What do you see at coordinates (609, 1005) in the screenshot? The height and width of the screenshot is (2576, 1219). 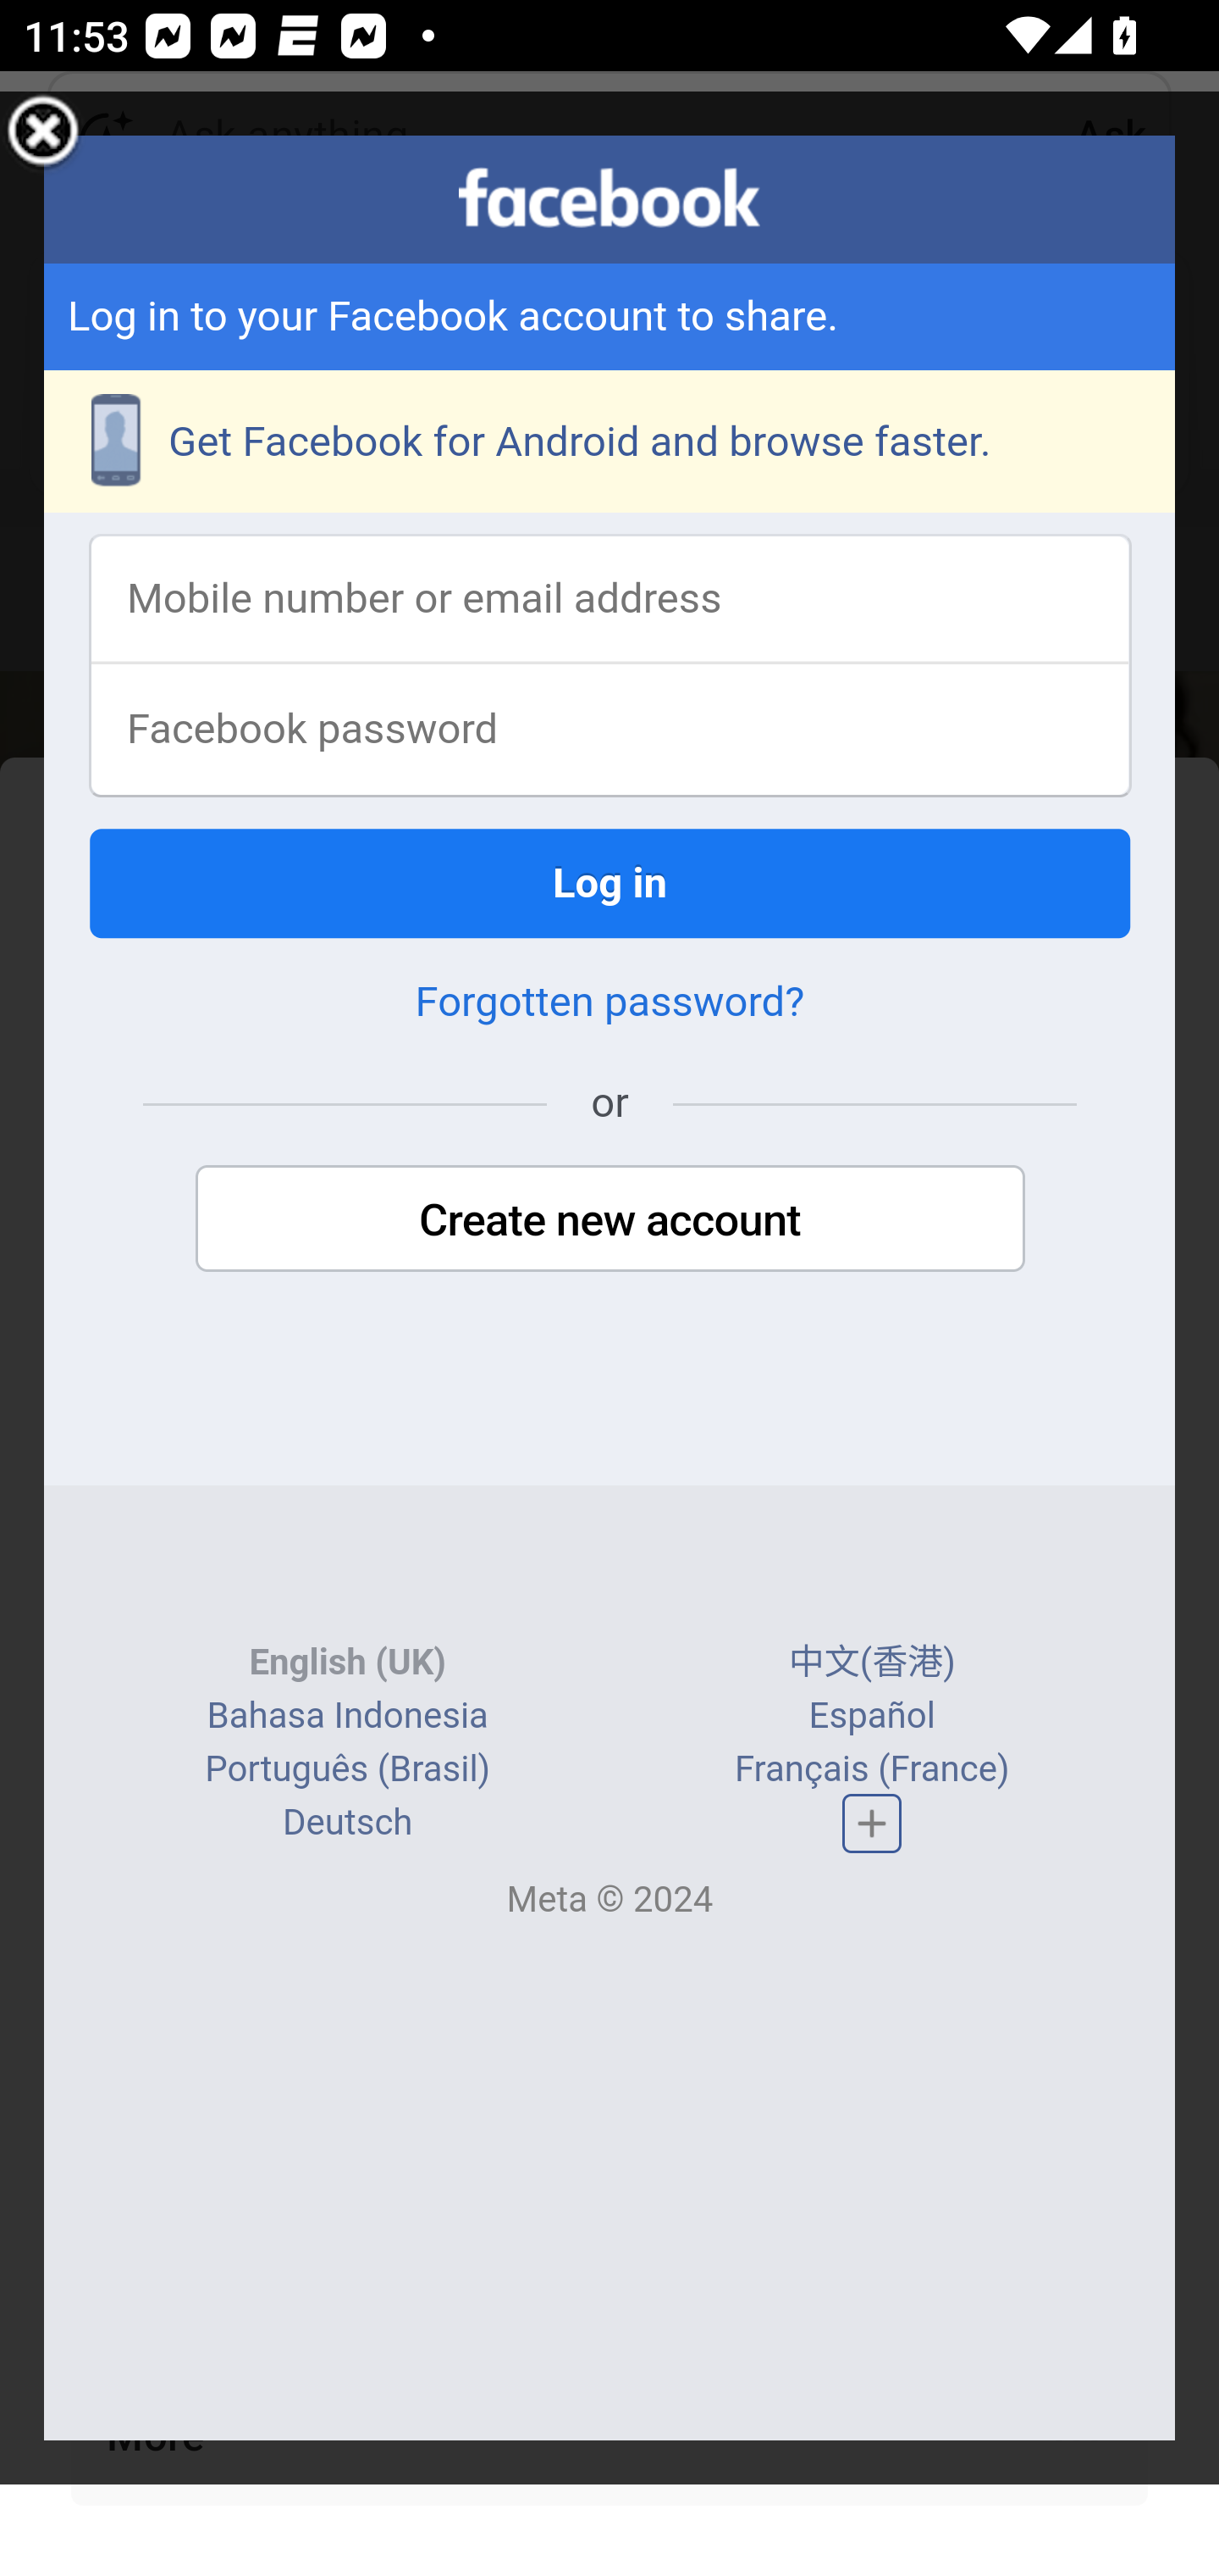 I see `Forgotten password?` at bounding box center [609, 1005].